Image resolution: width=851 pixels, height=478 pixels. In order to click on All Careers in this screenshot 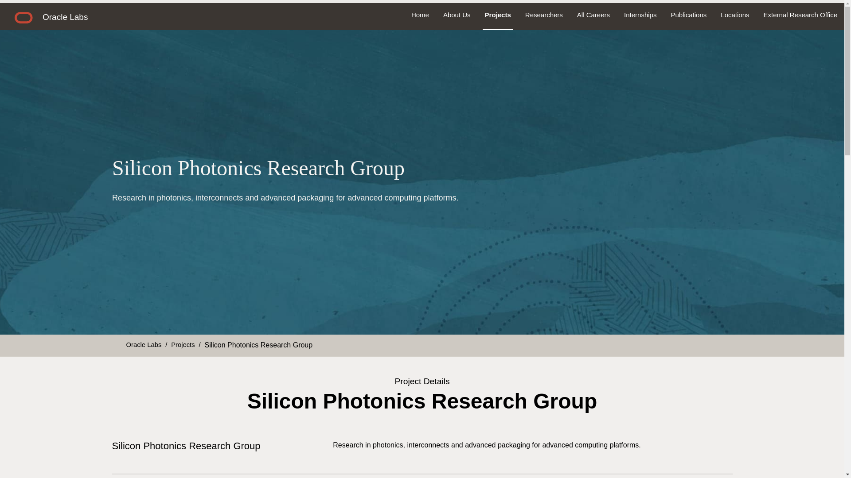, I will do `click(593, 15)`.